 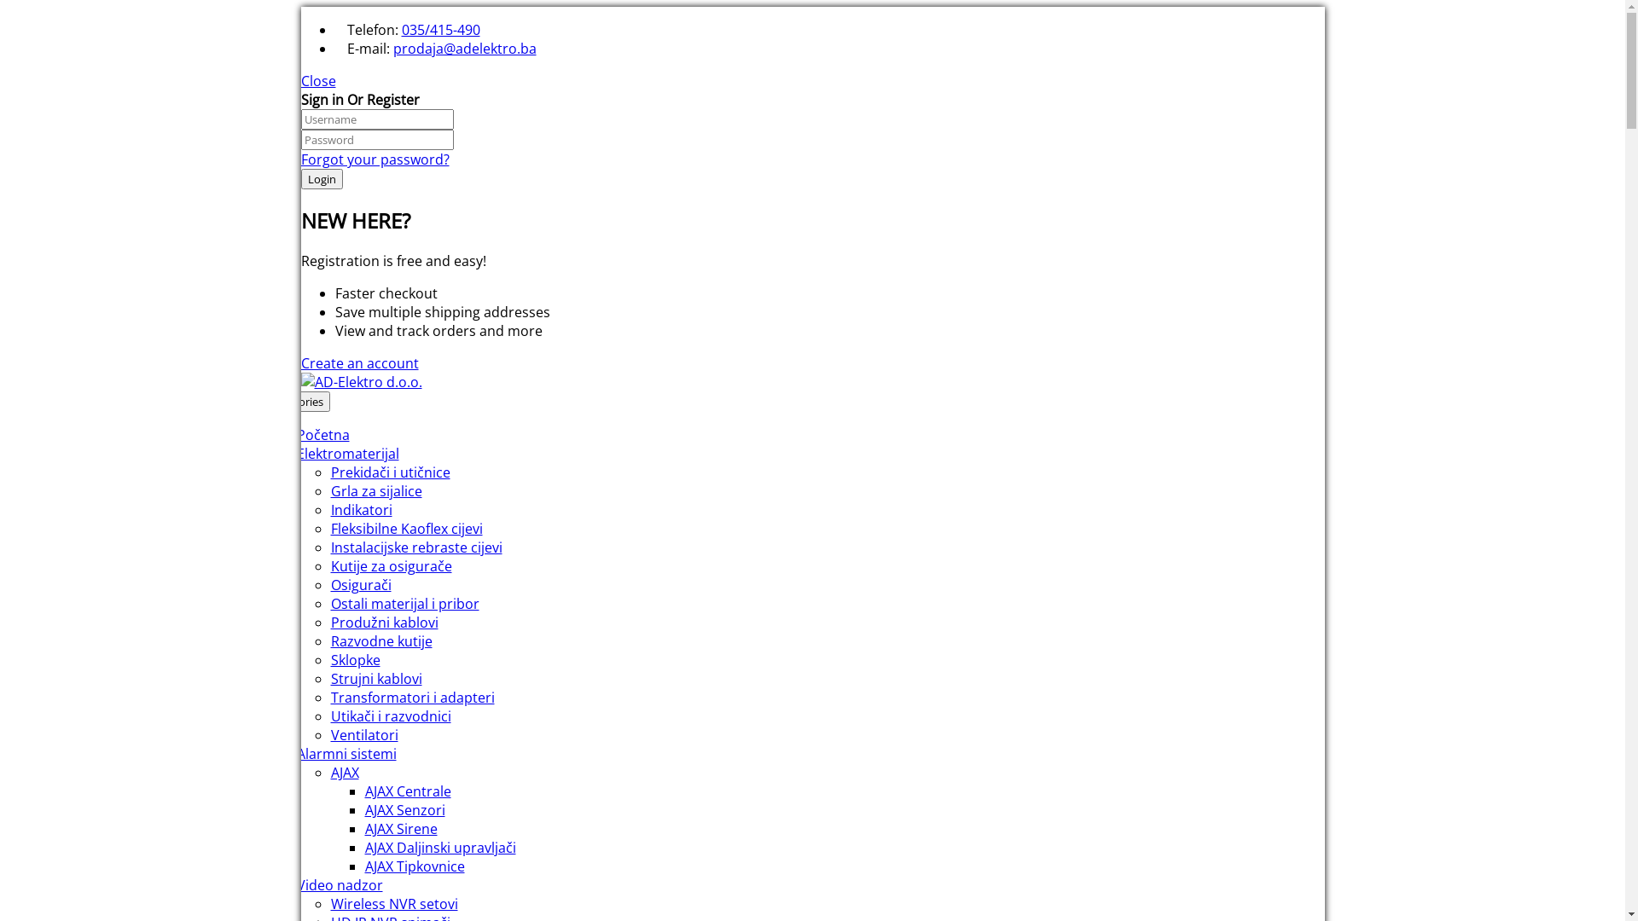 I want to click on Strujni kablovi, so click(x=377, y=679).